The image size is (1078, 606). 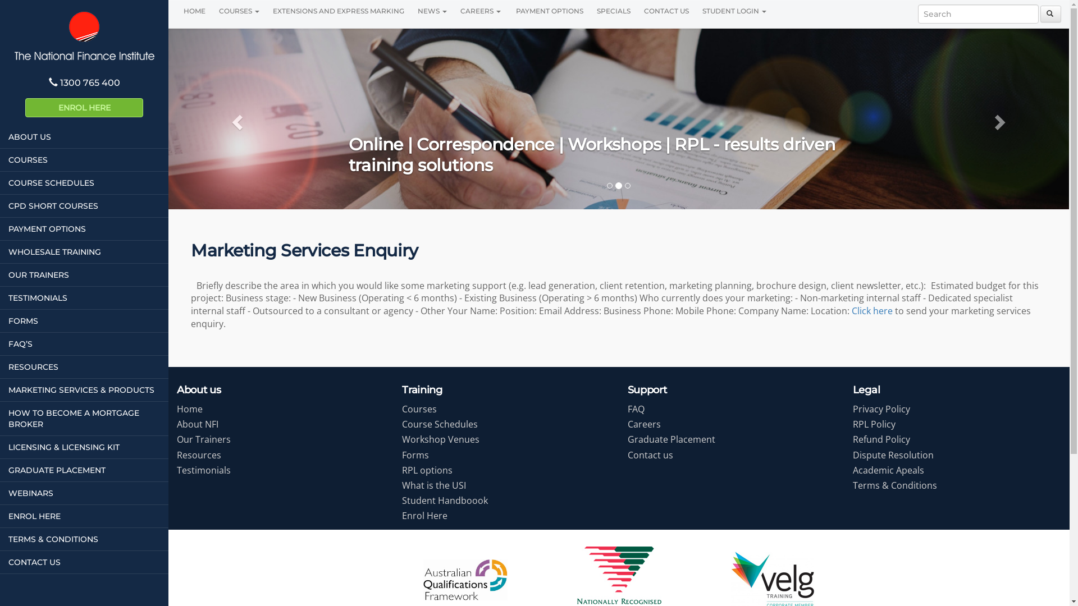 I want to click on Course Schedules, so click(x=440, y=424).